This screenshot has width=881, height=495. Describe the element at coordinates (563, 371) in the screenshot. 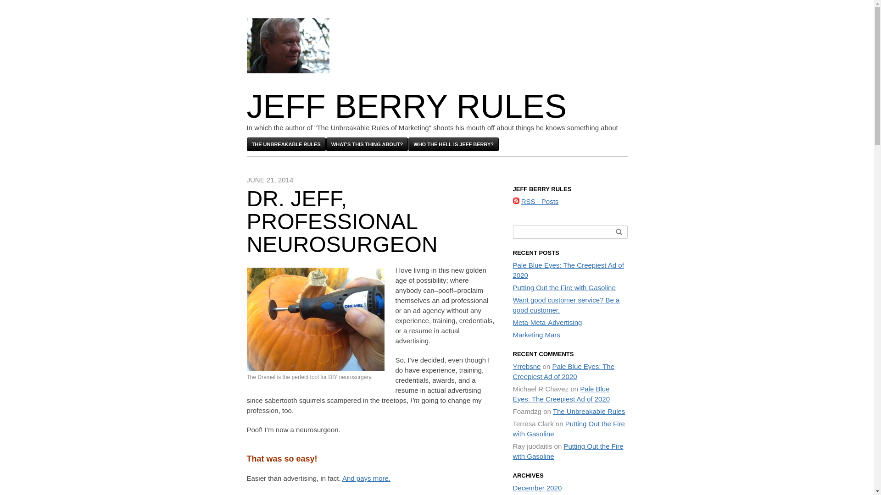

I see `Pale Blue Eyes: The Creepiest Ad of 2020` at that location.